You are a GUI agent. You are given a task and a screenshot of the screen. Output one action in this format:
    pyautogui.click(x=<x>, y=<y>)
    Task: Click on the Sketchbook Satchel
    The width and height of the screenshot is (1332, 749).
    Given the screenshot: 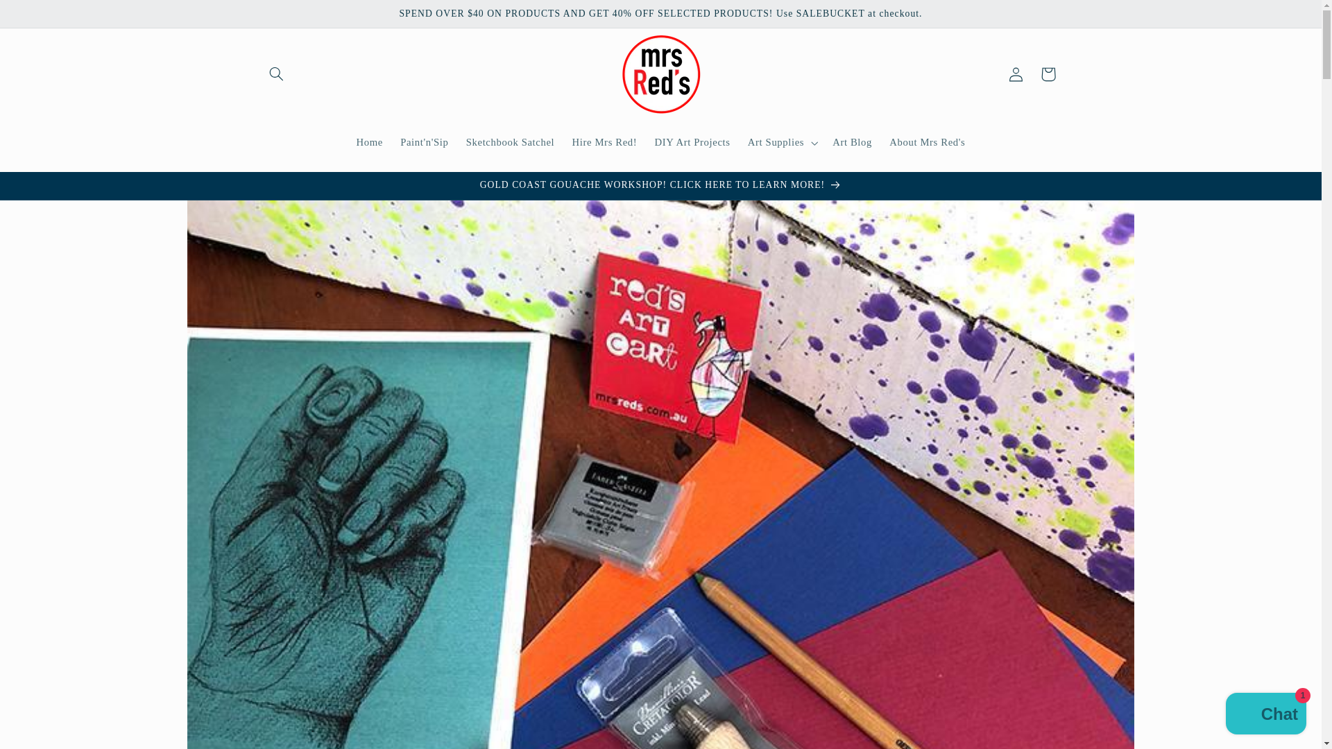 What is the action you would take?
    pyautogui.click(x=510, y=142)
    